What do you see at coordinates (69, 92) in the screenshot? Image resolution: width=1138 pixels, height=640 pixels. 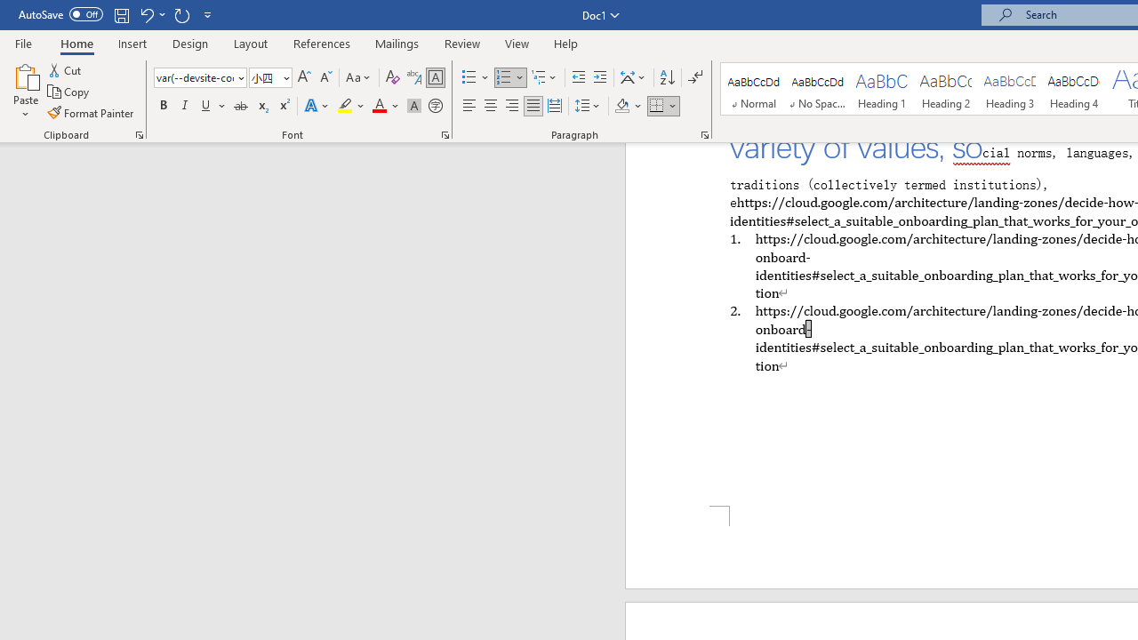 I see `Copy` at bounding box center [69, 92].